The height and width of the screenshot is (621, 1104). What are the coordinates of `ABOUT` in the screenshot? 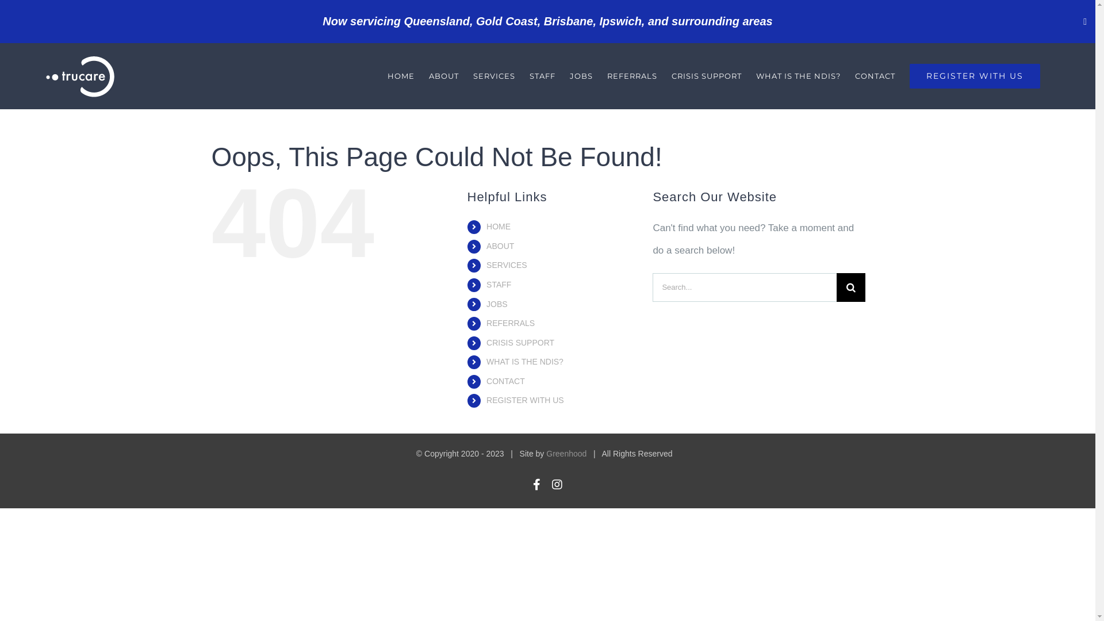 It's located at (444, 76).